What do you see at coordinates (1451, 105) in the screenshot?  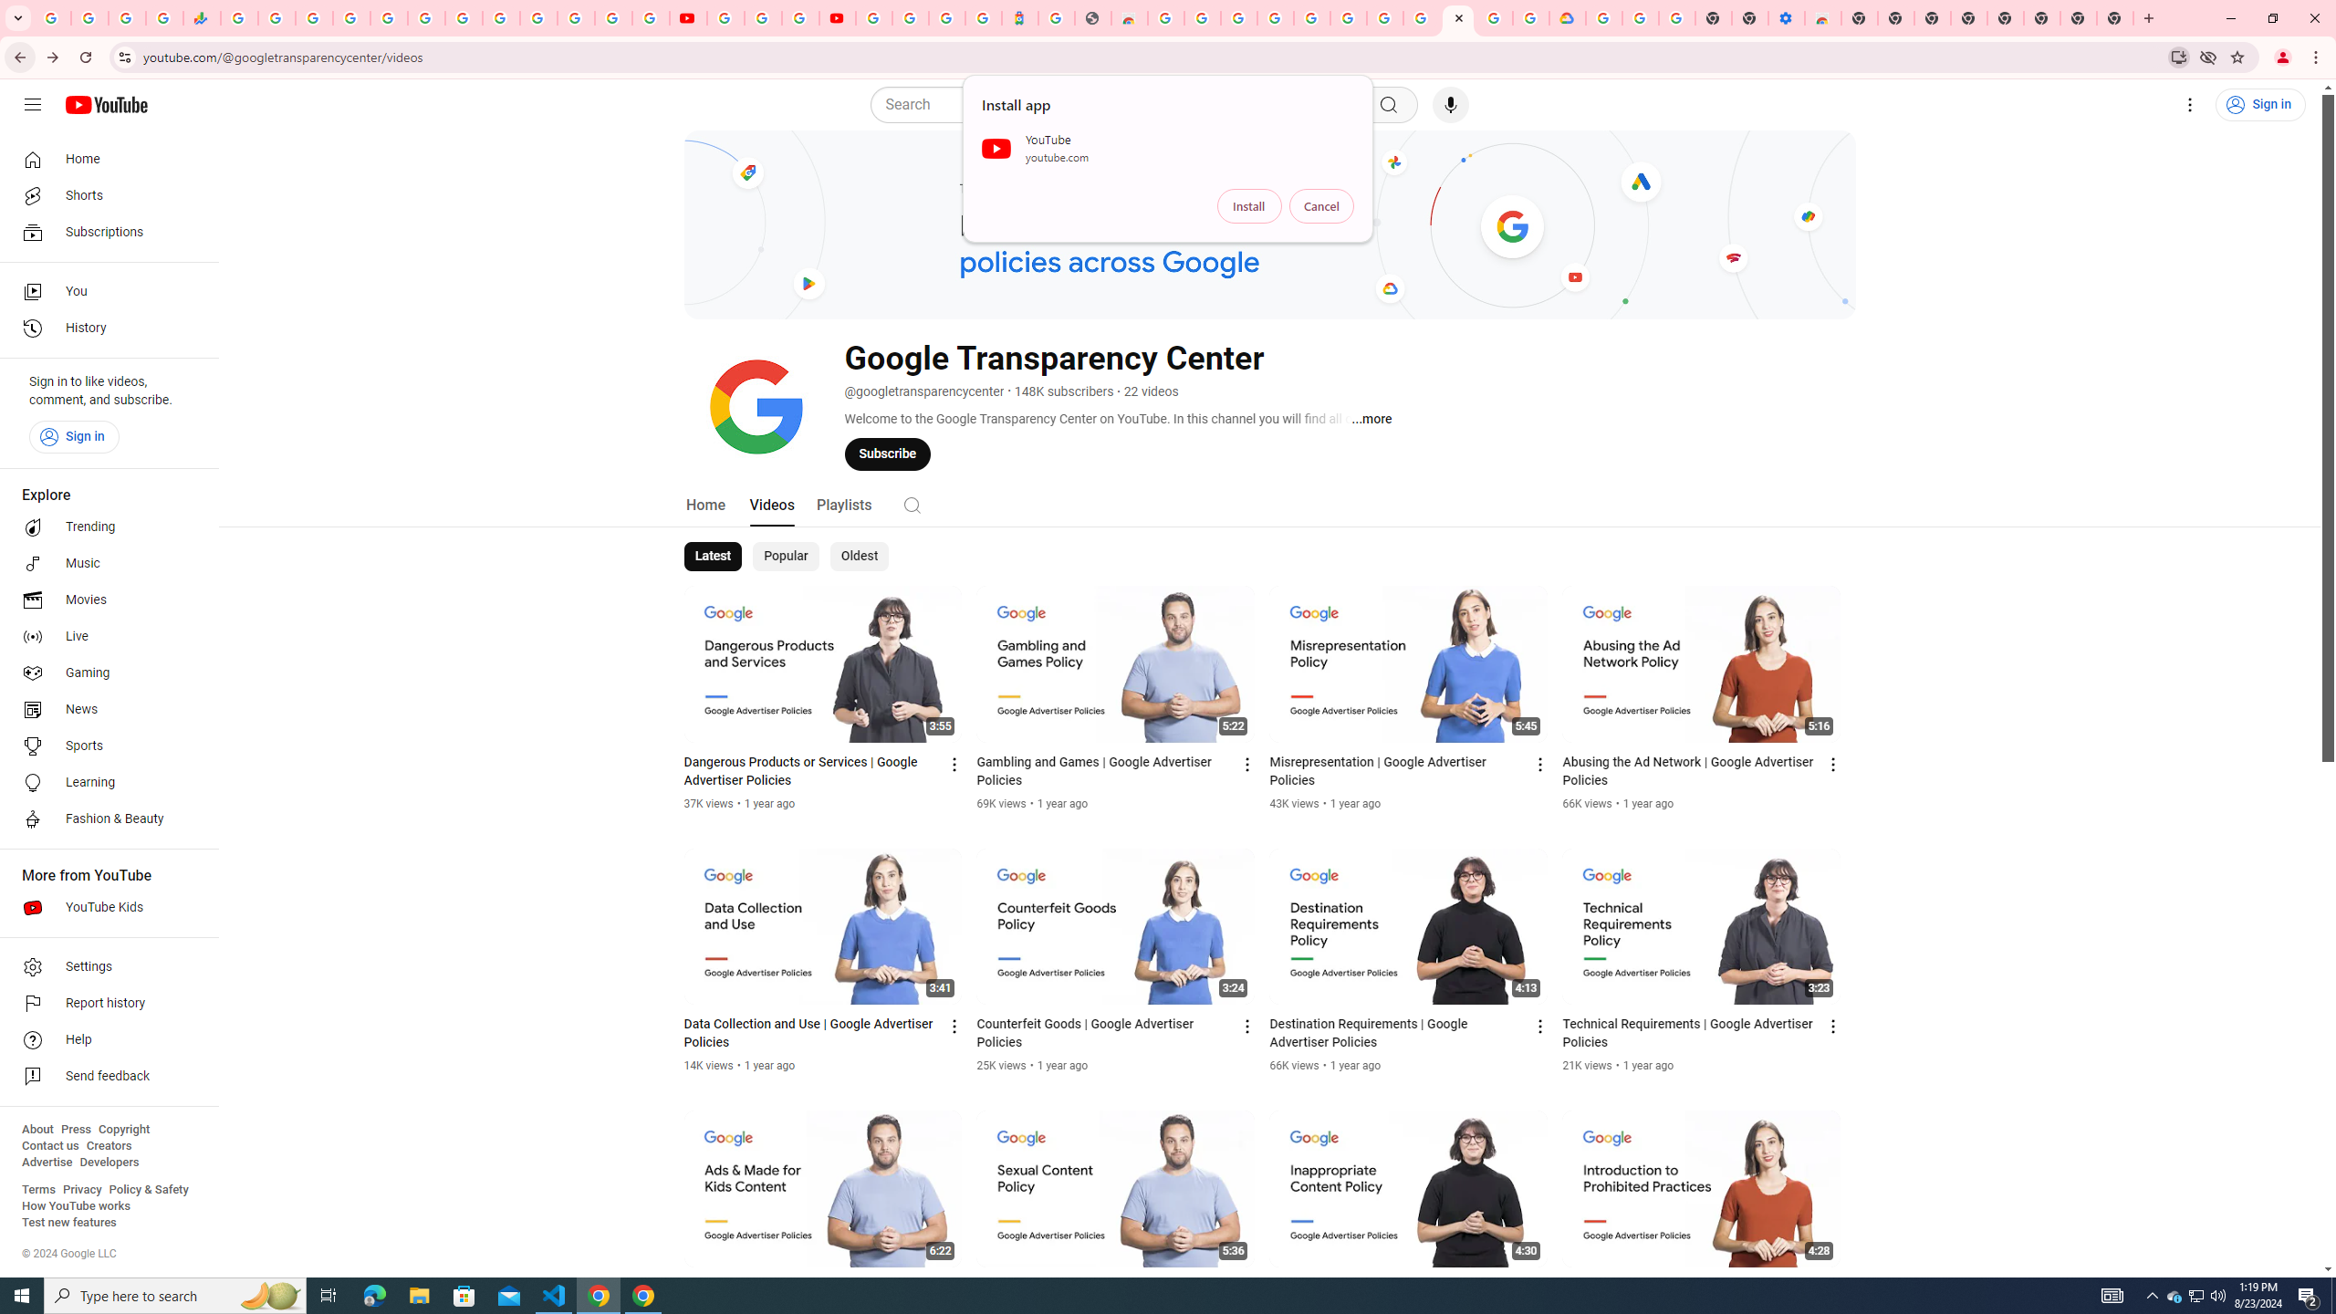 I see `Search with your voice` at bounding box center [1451, 105].